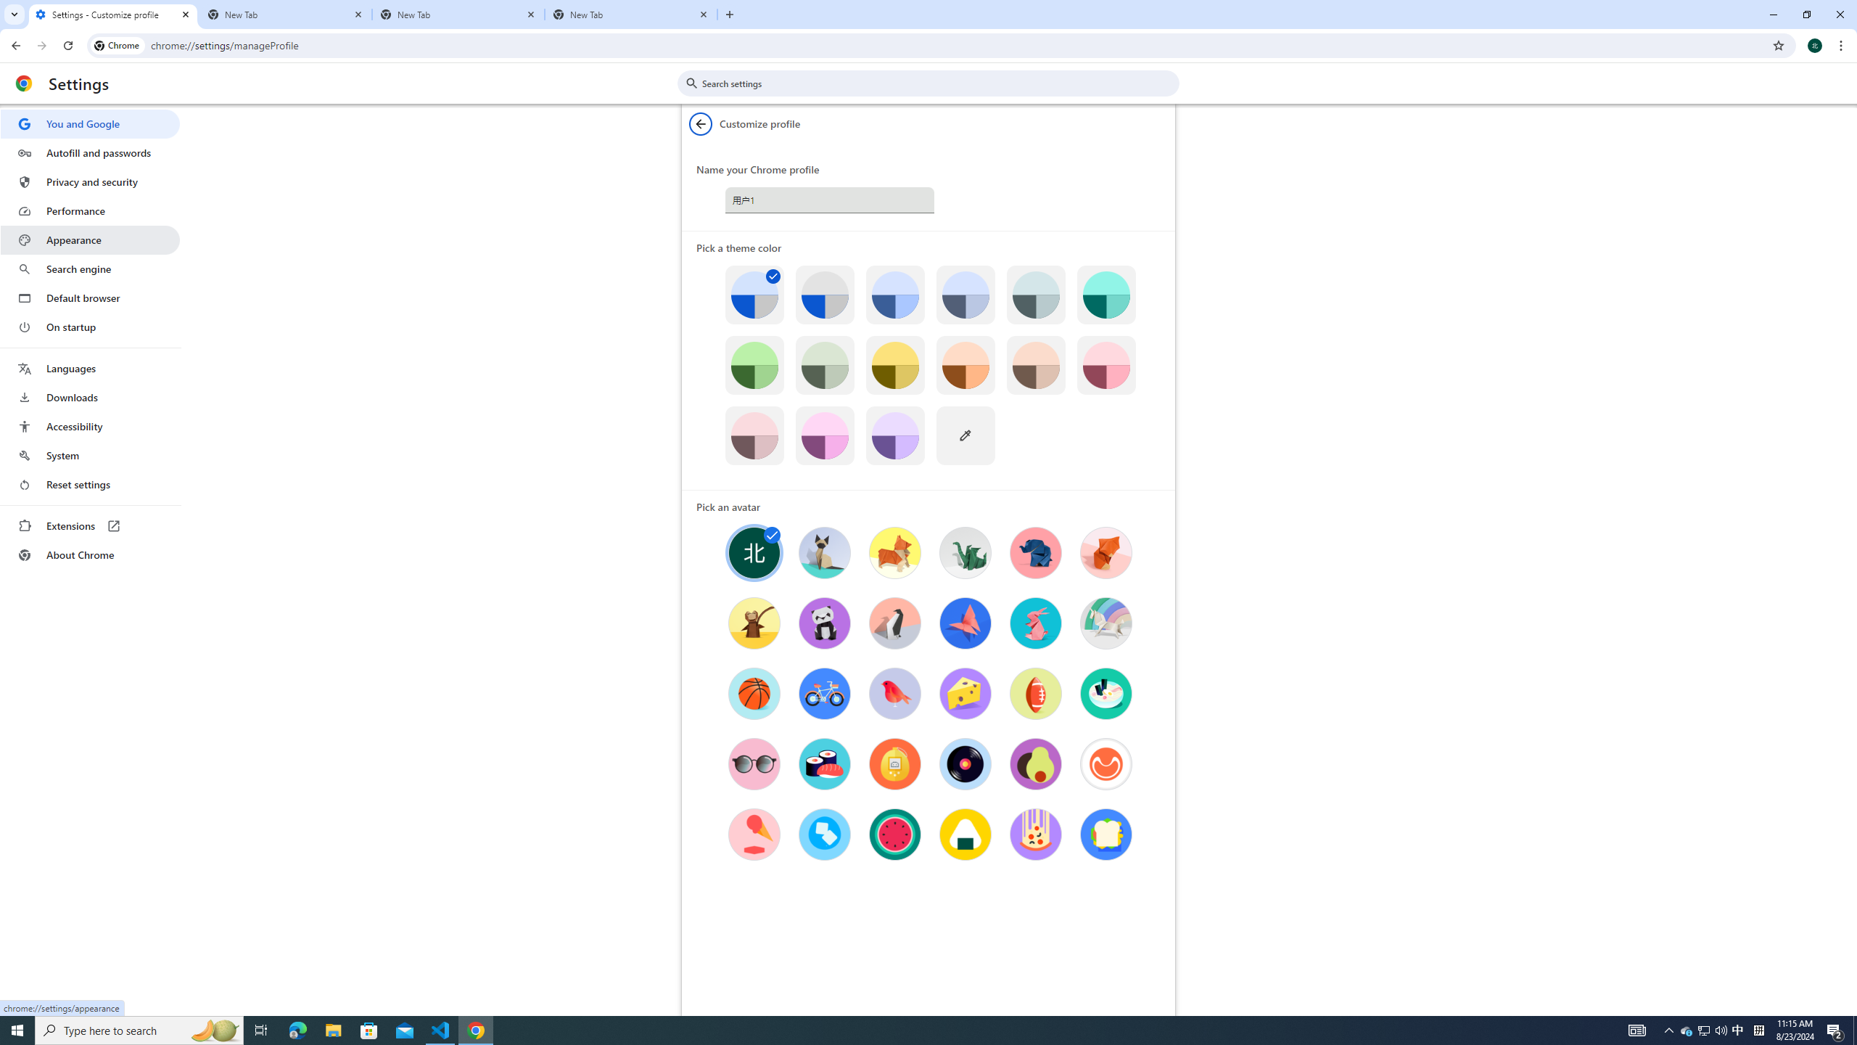  What do you see at coordinates (90, 554) in the screenshot?
I see `About Chrome` at bounding box center [90, 554].